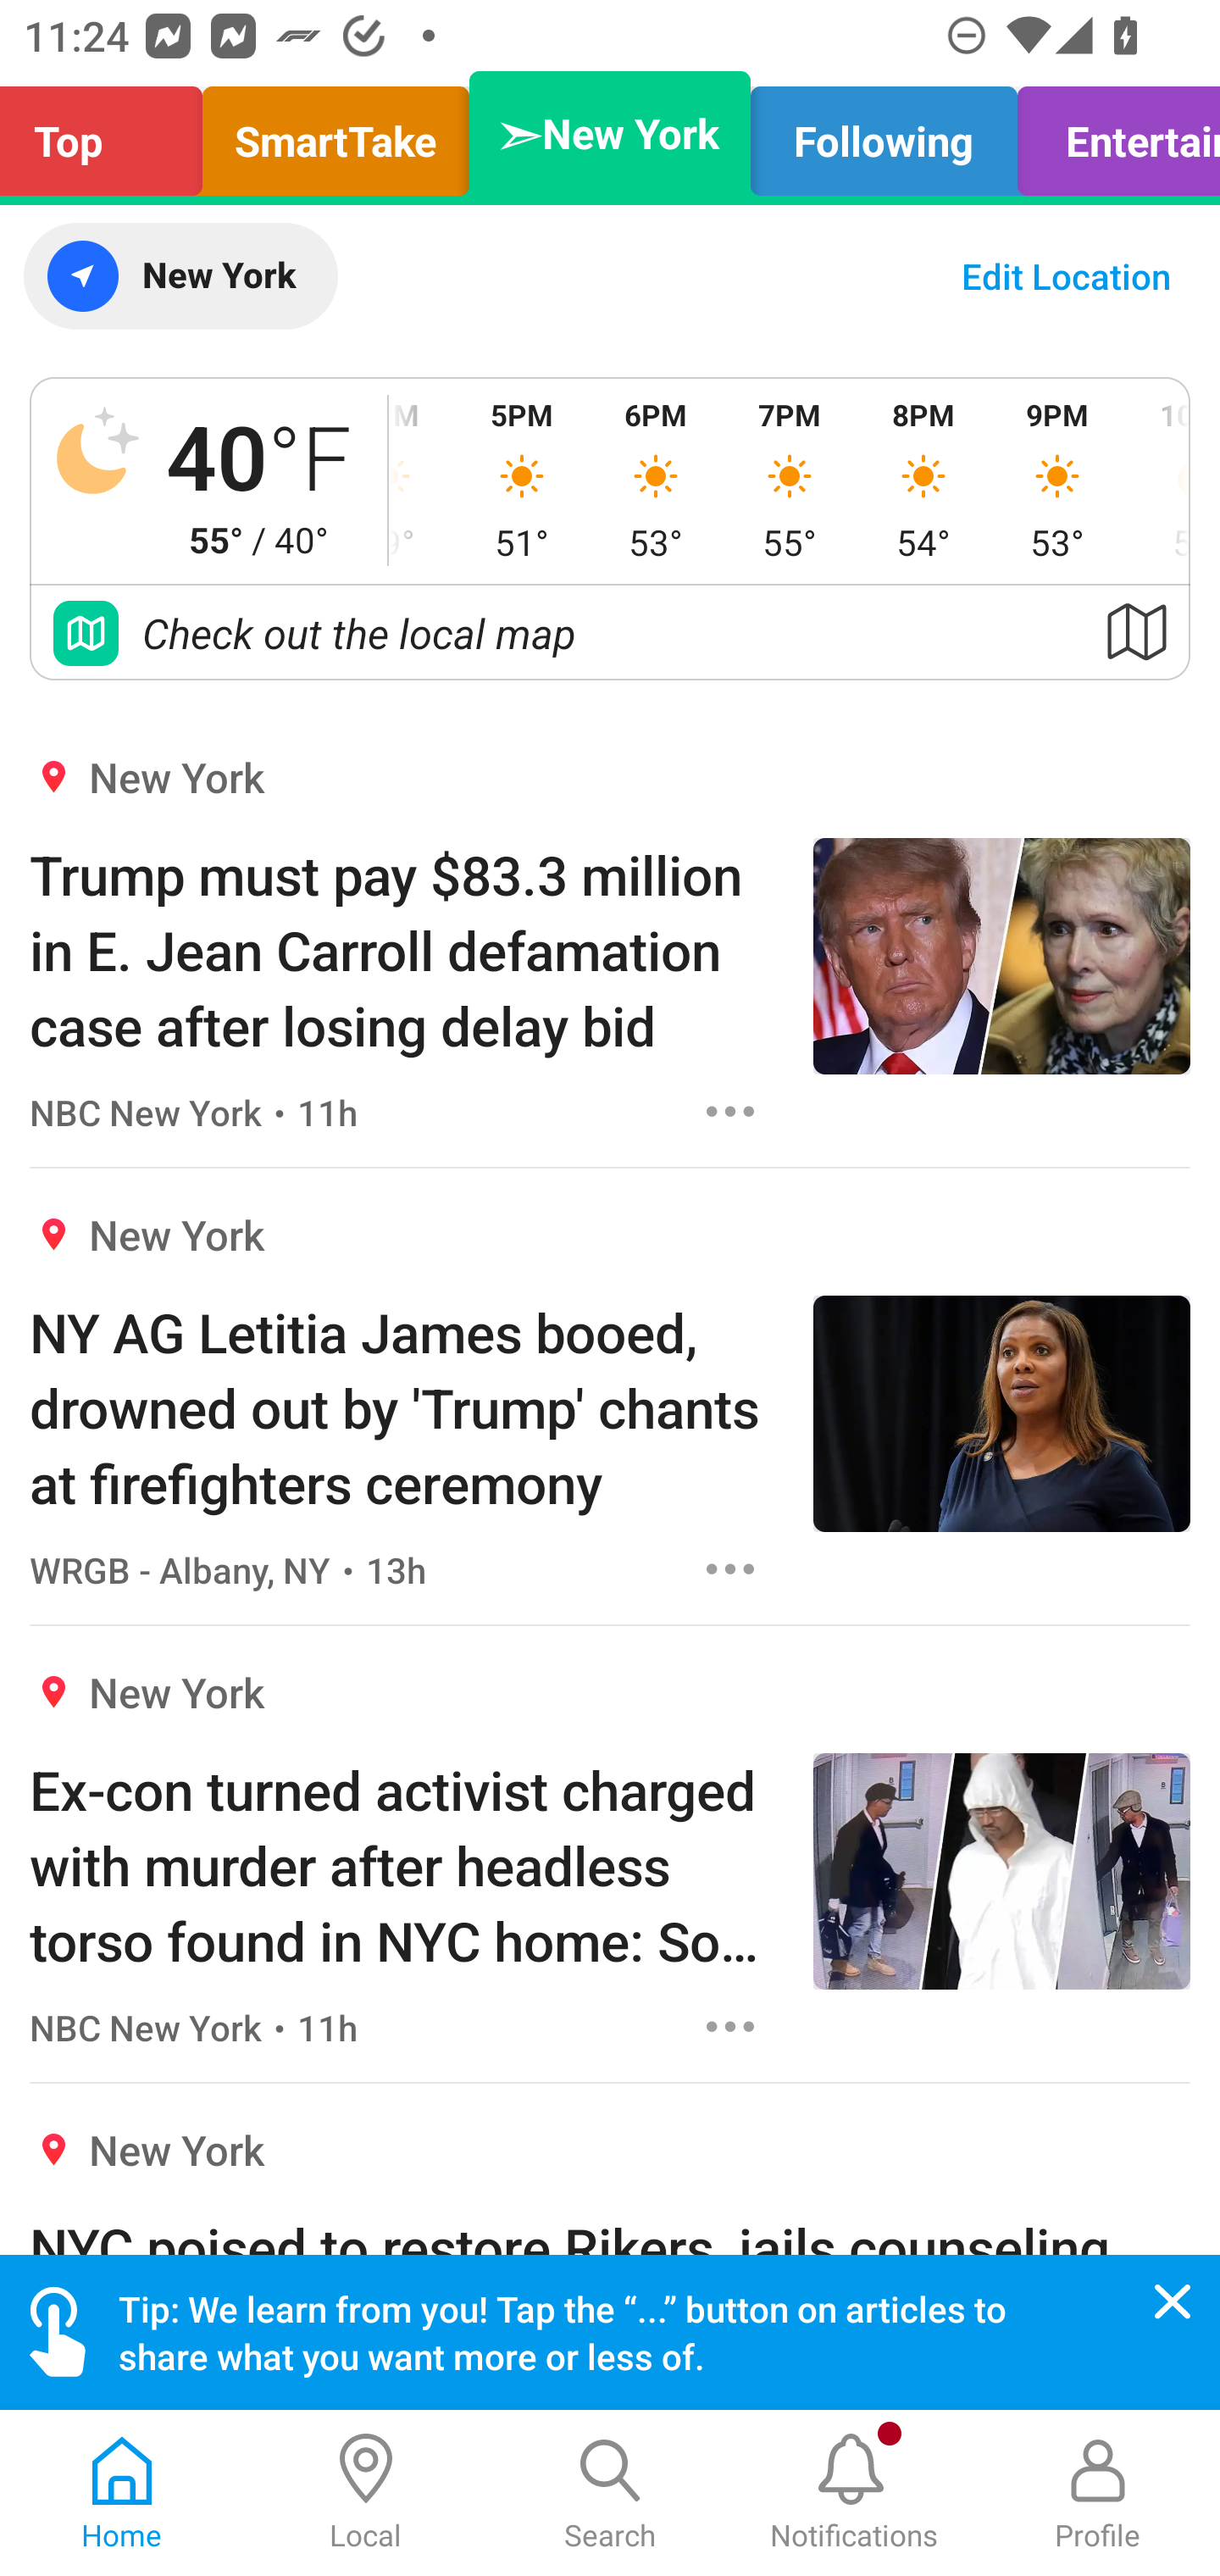 Image resolution: width=1220 pixels, height=2576 pixels. What do you see at coordinates (110, 134) in the screenshot?
I see `Top` at bounding box center [110, 134].